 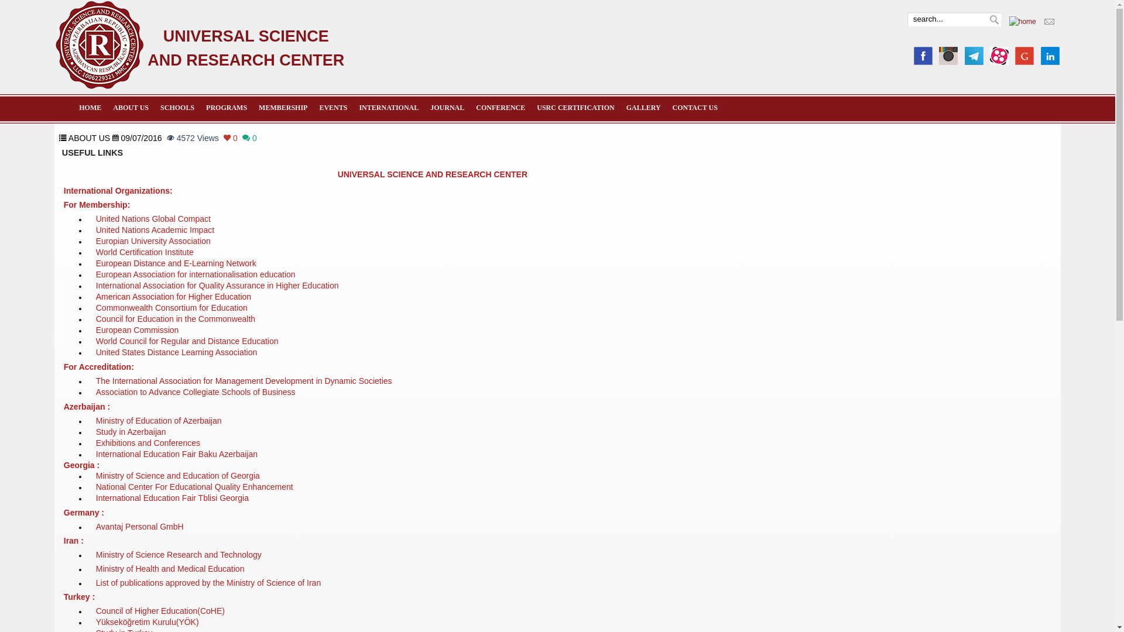 What do you see at coordinates (178, 476) in the screenshot?
I see `Ministry of Science and Education of Georgia` at bounding box center [178, 476].